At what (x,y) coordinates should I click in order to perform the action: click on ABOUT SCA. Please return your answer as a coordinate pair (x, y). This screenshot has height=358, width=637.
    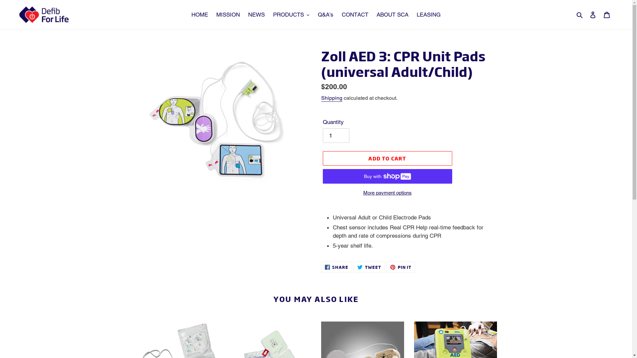
    Looking at the image, I should click on (392, 15).